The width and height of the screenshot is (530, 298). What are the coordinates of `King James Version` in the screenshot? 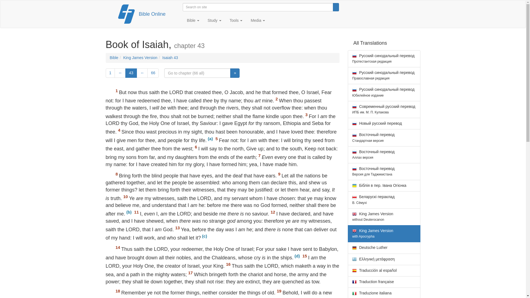 It's located at (140, 57).